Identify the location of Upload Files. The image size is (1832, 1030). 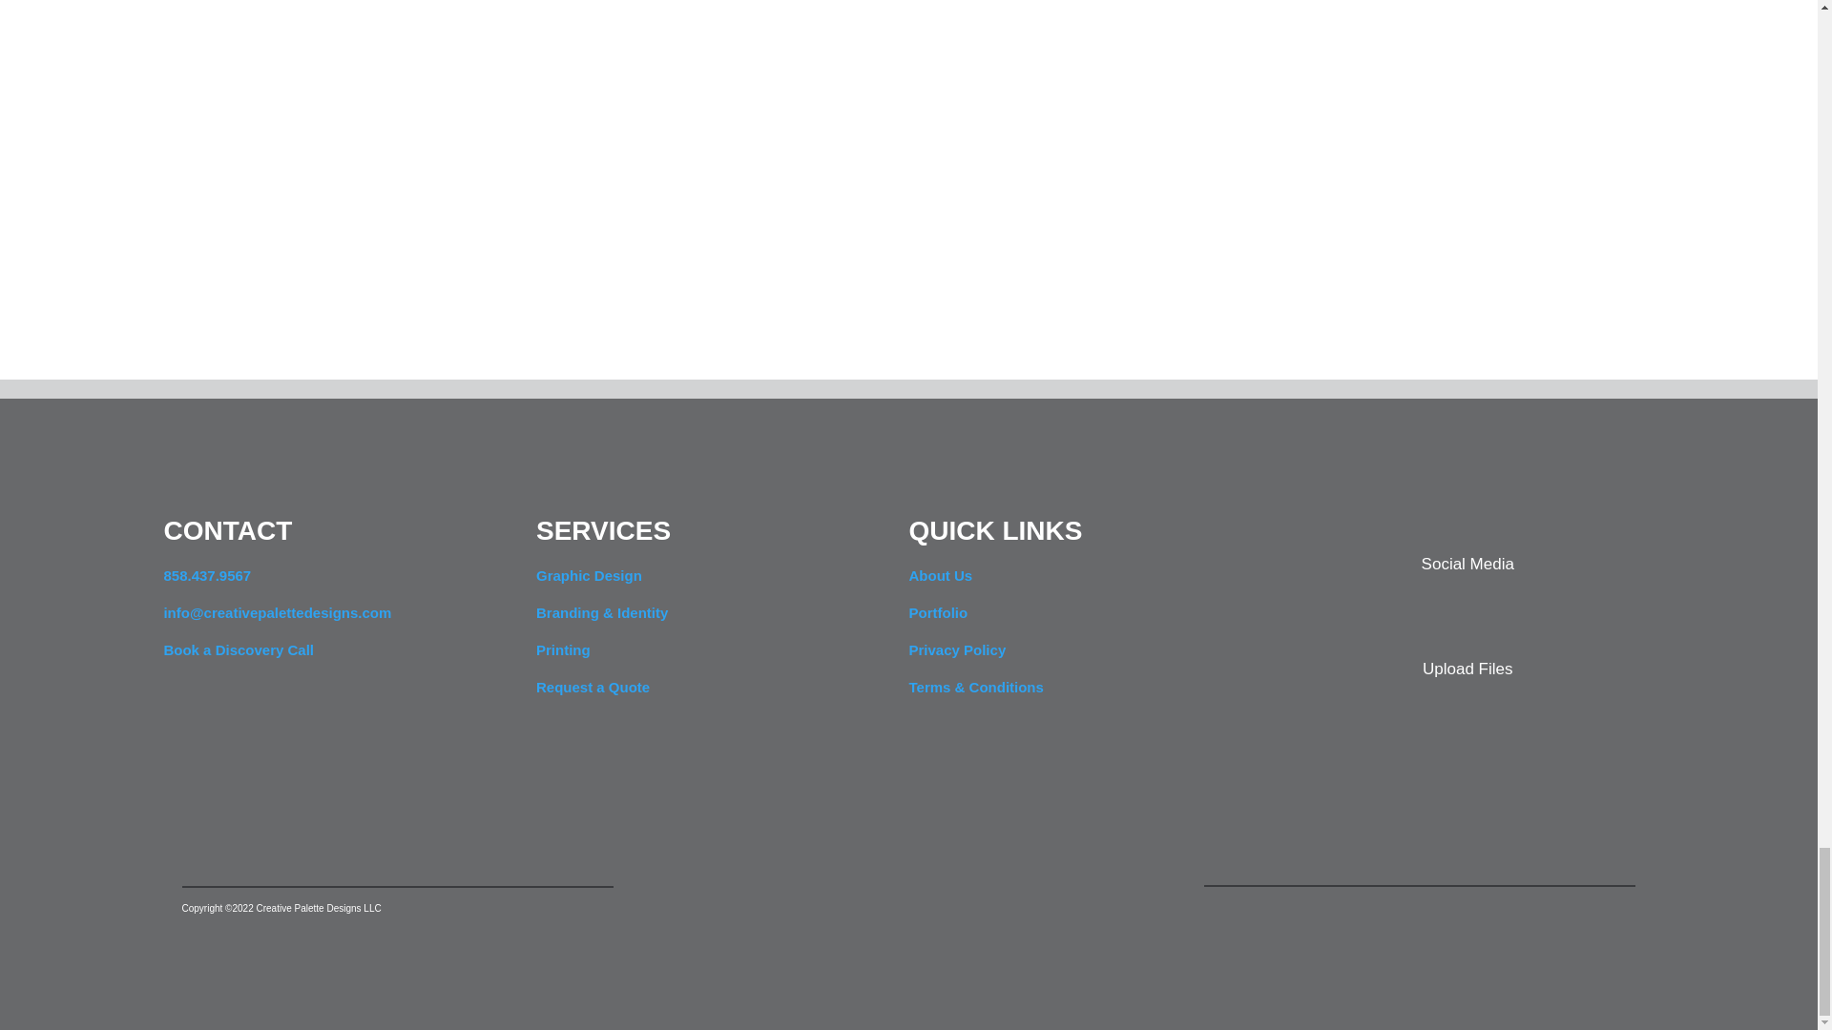
(1468, 669).